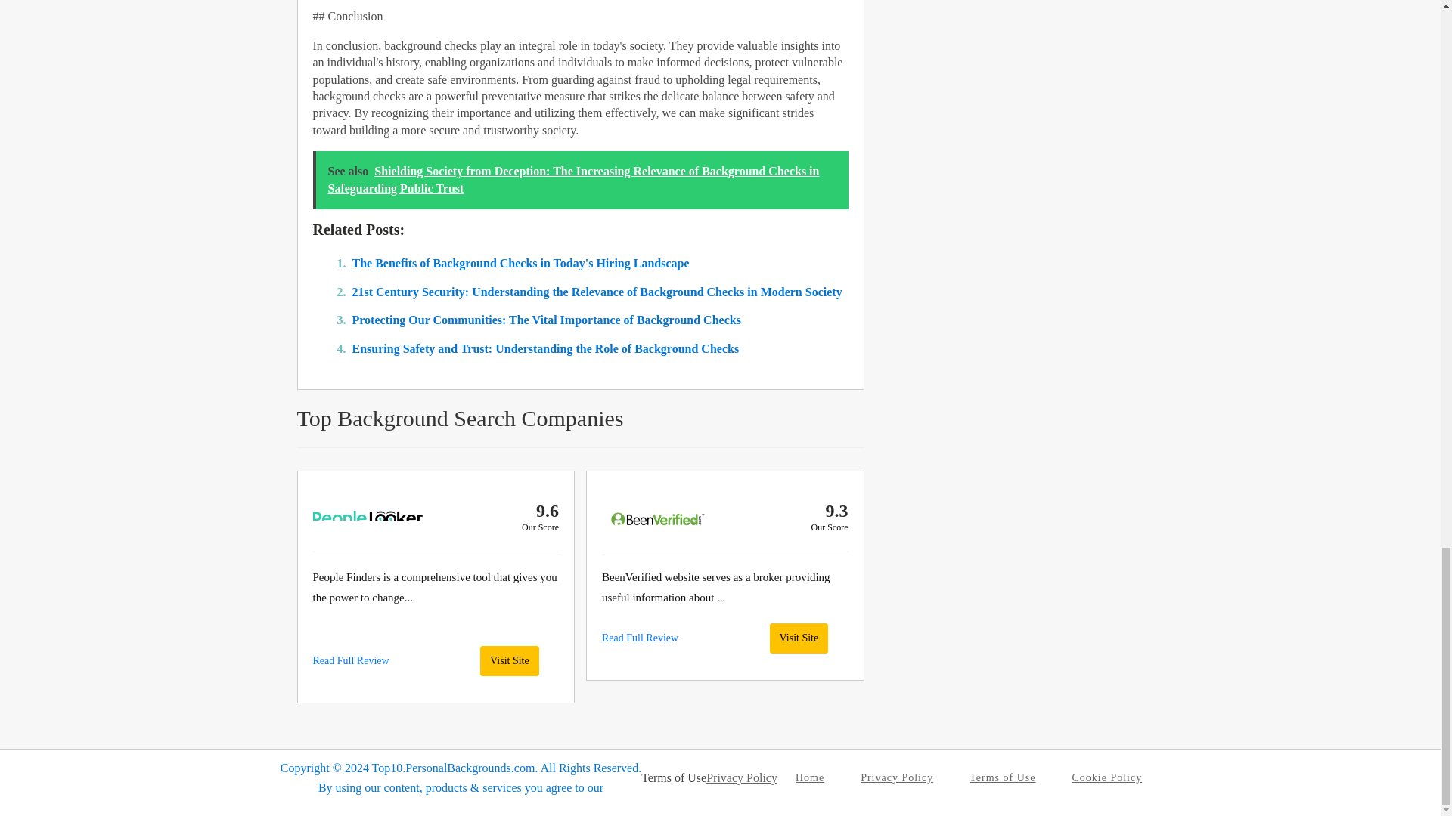 The image size is (1452, 816). Describe the element at coordinates (351, 660) in the screenshot. I see `Read Full Review` at that location.